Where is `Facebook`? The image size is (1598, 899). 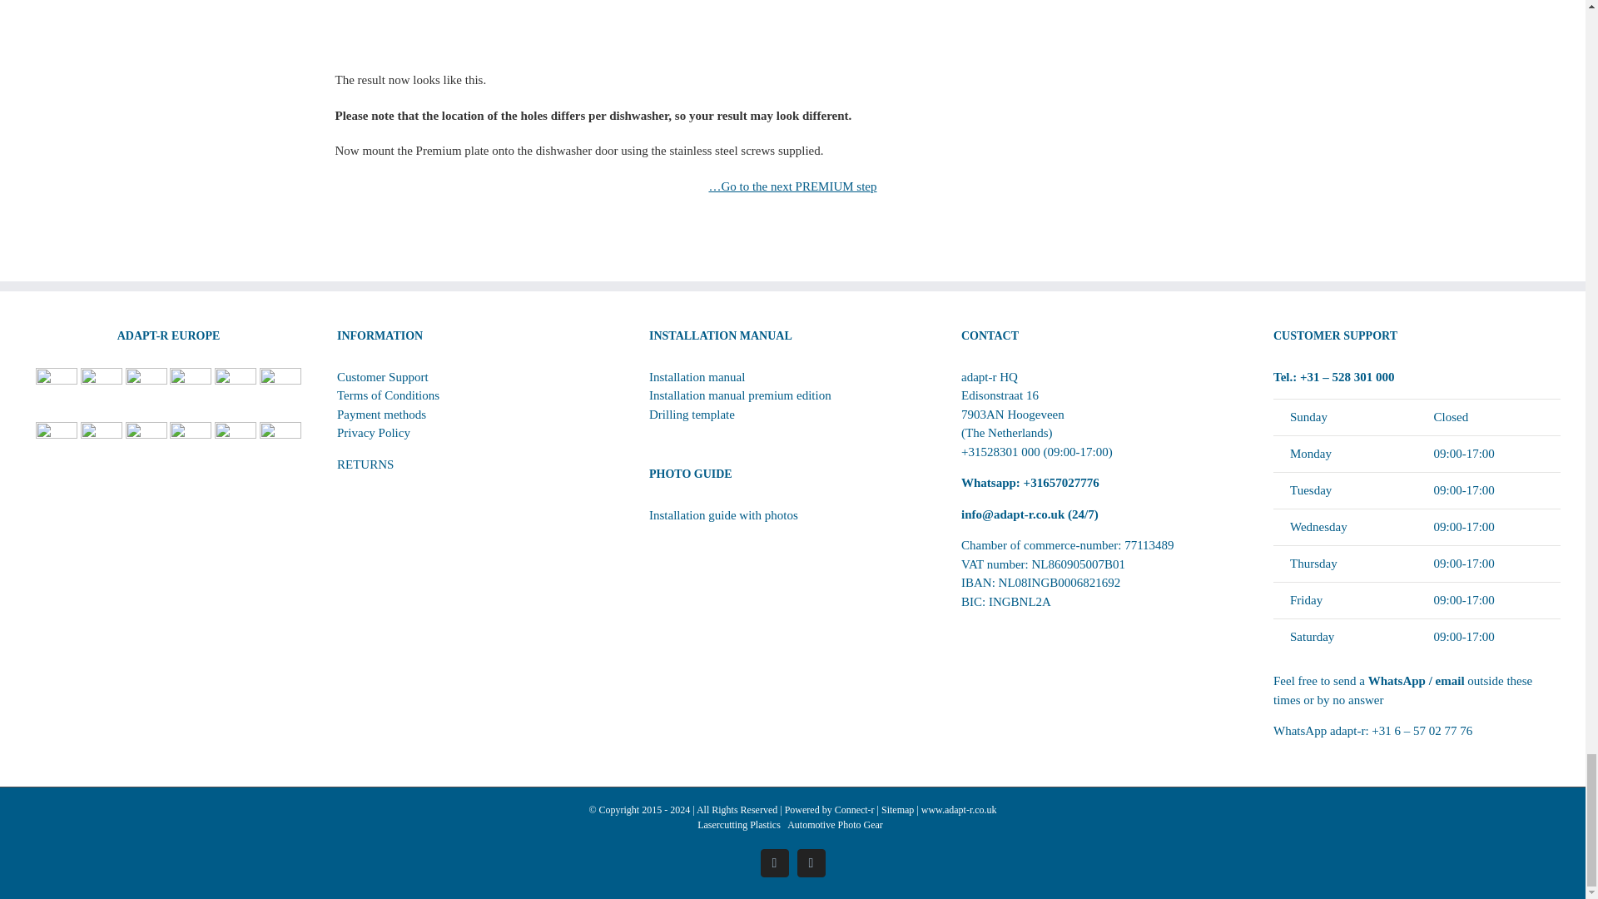 Facebook is located at coordinates (774, 862).